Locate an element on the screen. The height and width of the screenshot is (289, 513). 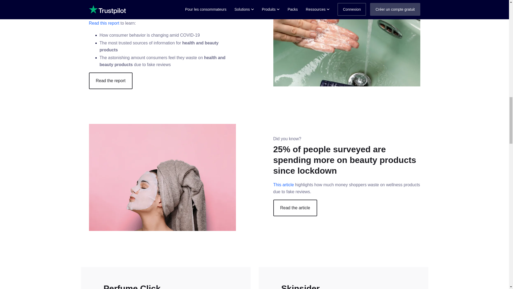
Read the article is located at coordinates (295, 208).